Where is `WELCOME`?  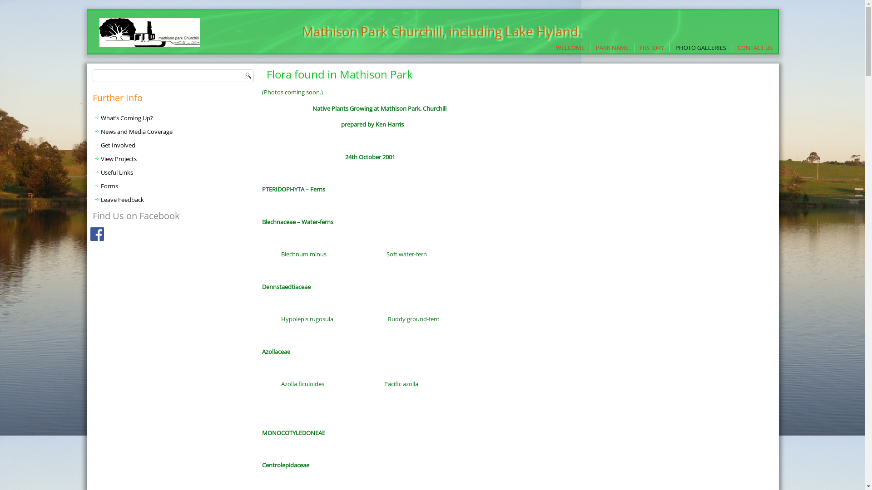
WELCOME is located at coordinates (570, 48).